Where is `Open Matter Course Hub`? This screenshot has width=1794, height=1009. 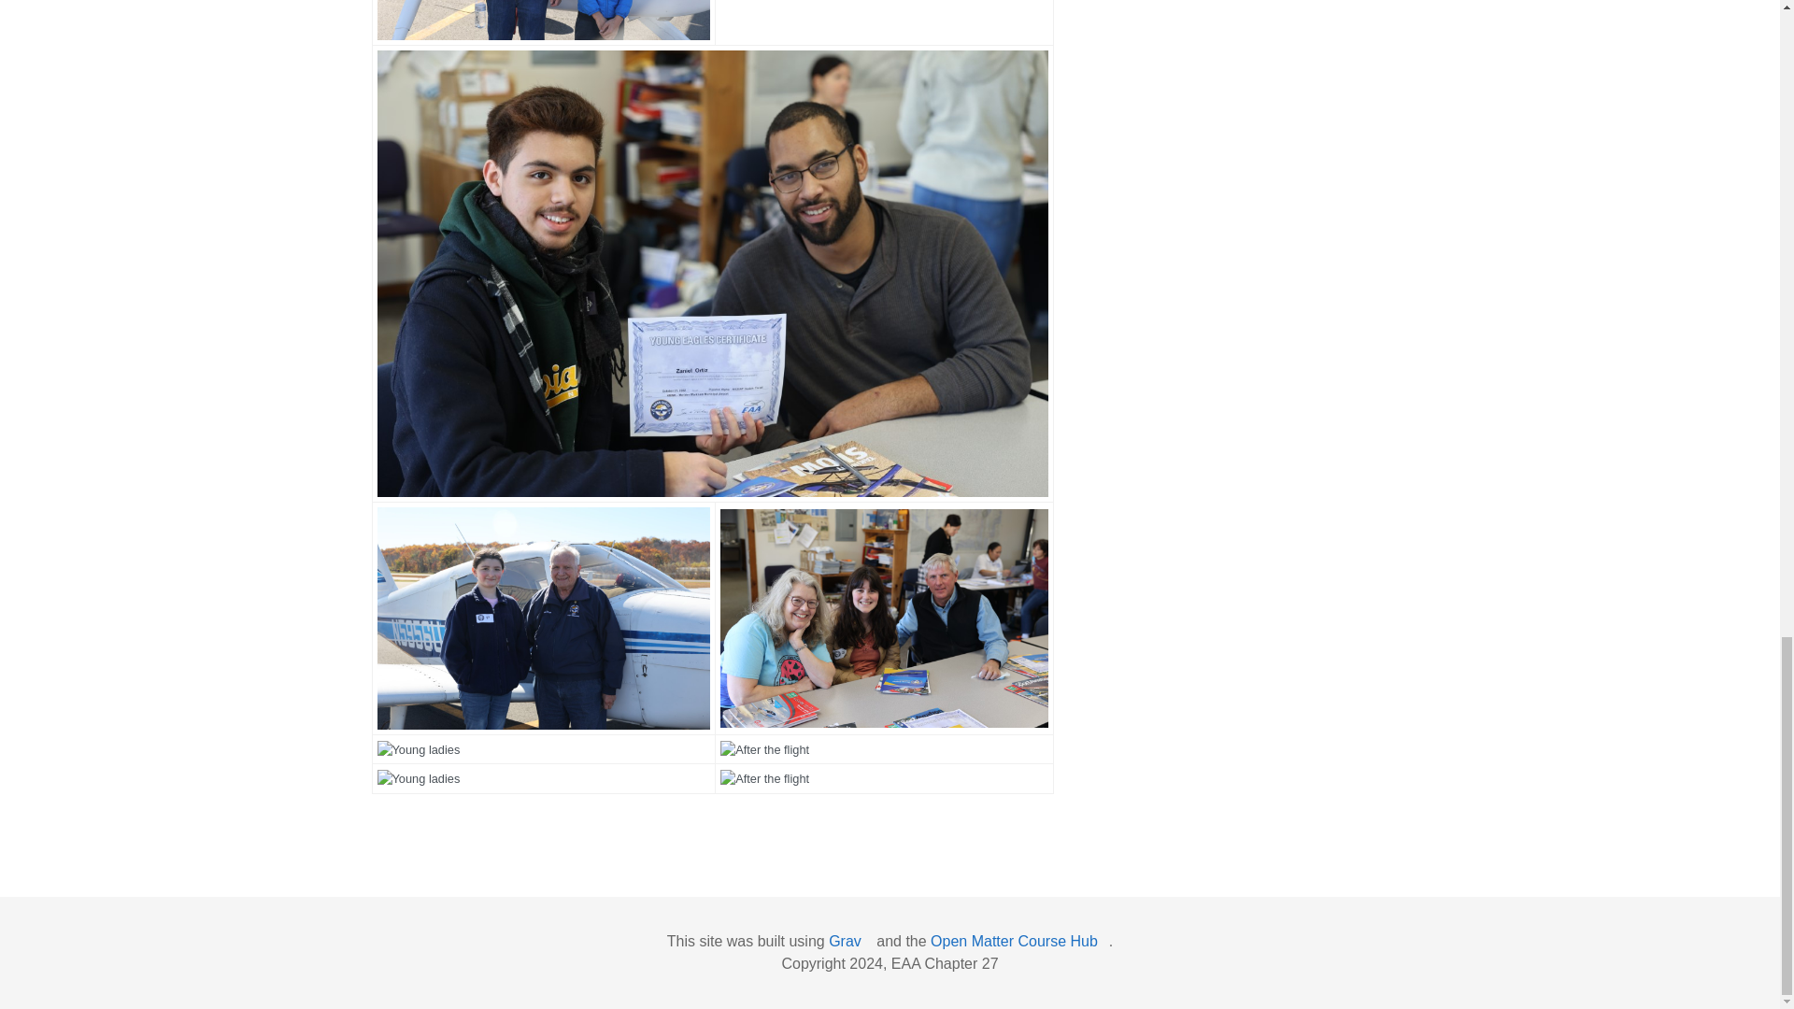 Open Matter Course Hub is located at coordinates (1019, 942).